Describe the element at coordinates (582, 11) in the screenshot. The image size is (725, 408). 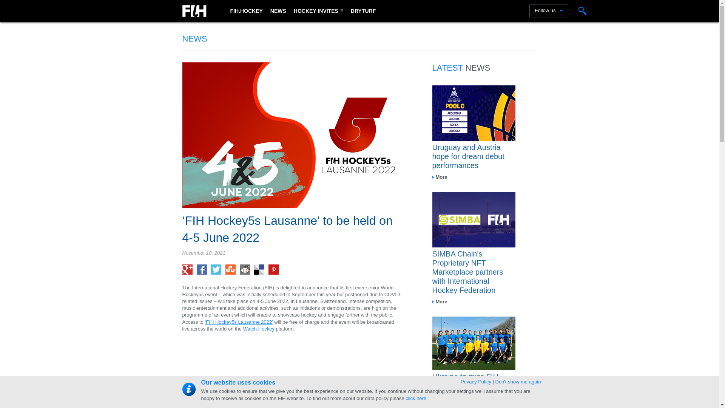
I see `Search` at that location.